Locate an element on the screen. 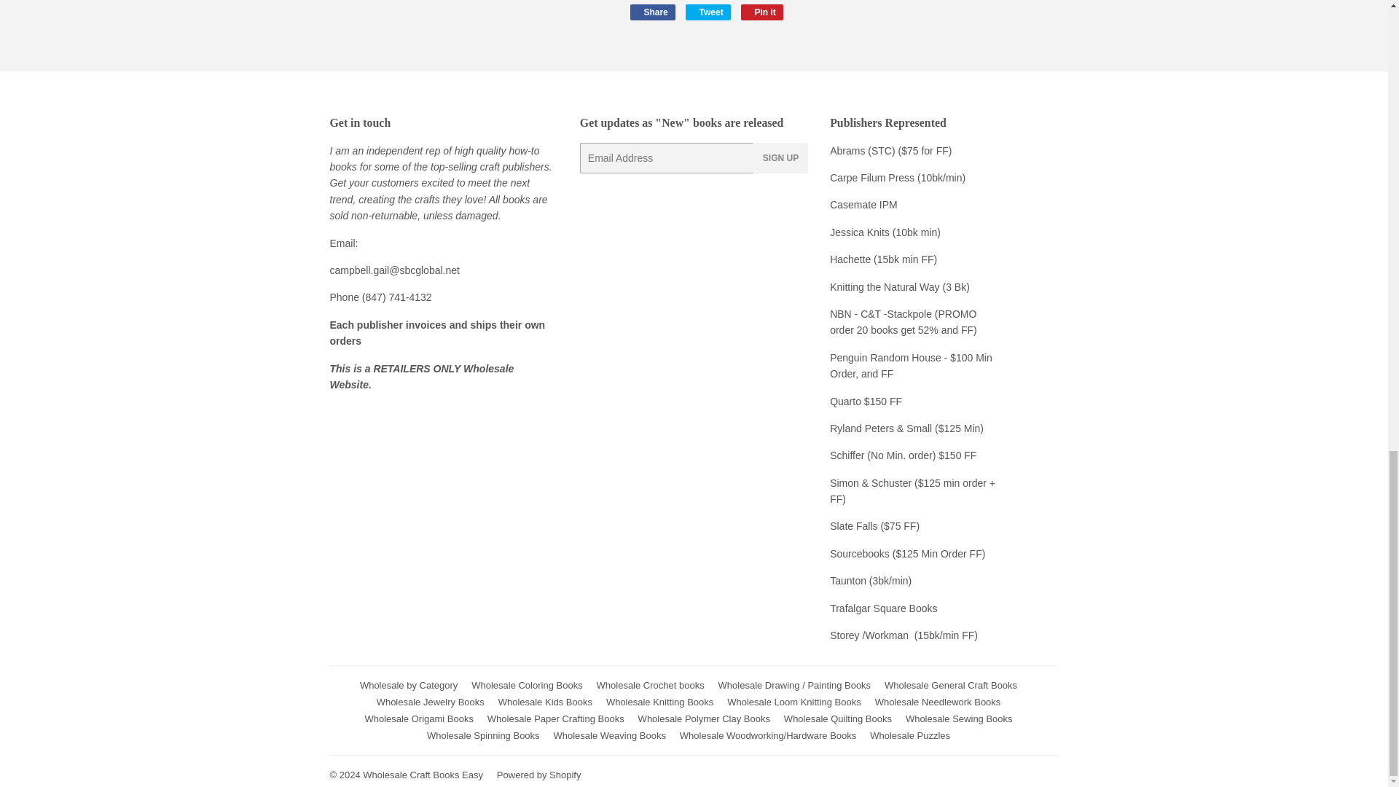 The width and height of the screenshot is (1399, 787). Penguin Random House is located at coordinates (651, 12).